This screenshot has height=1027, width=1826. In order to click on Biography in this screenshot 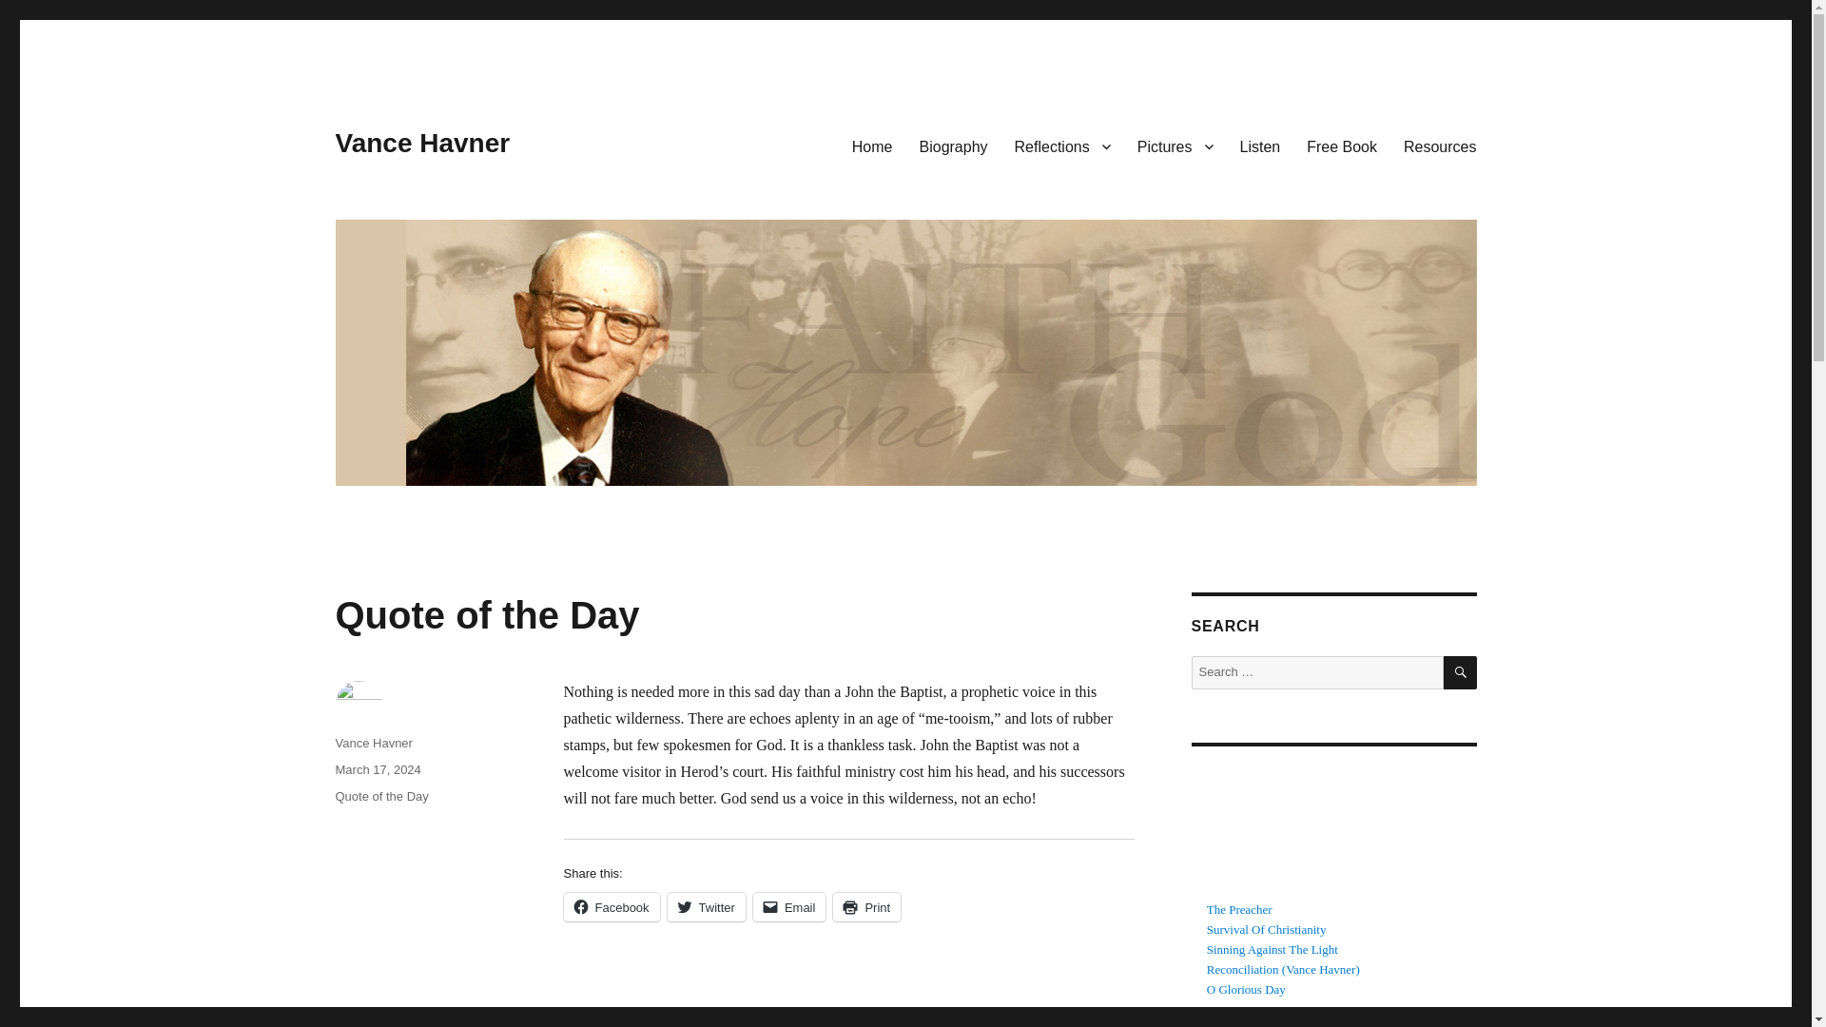, I will do `click(953, 145)`.